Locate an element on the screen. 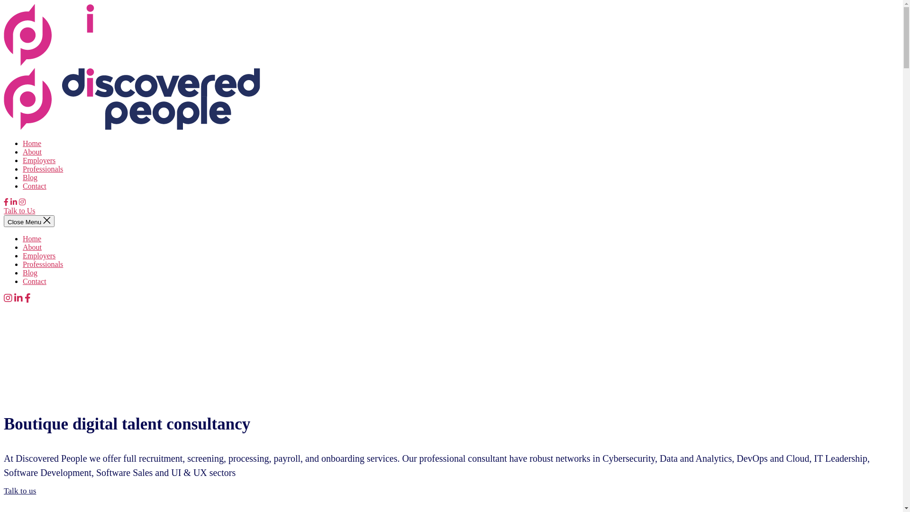 This screenshot has height=512, width=910. Blog is located at coordinates (30, 177).